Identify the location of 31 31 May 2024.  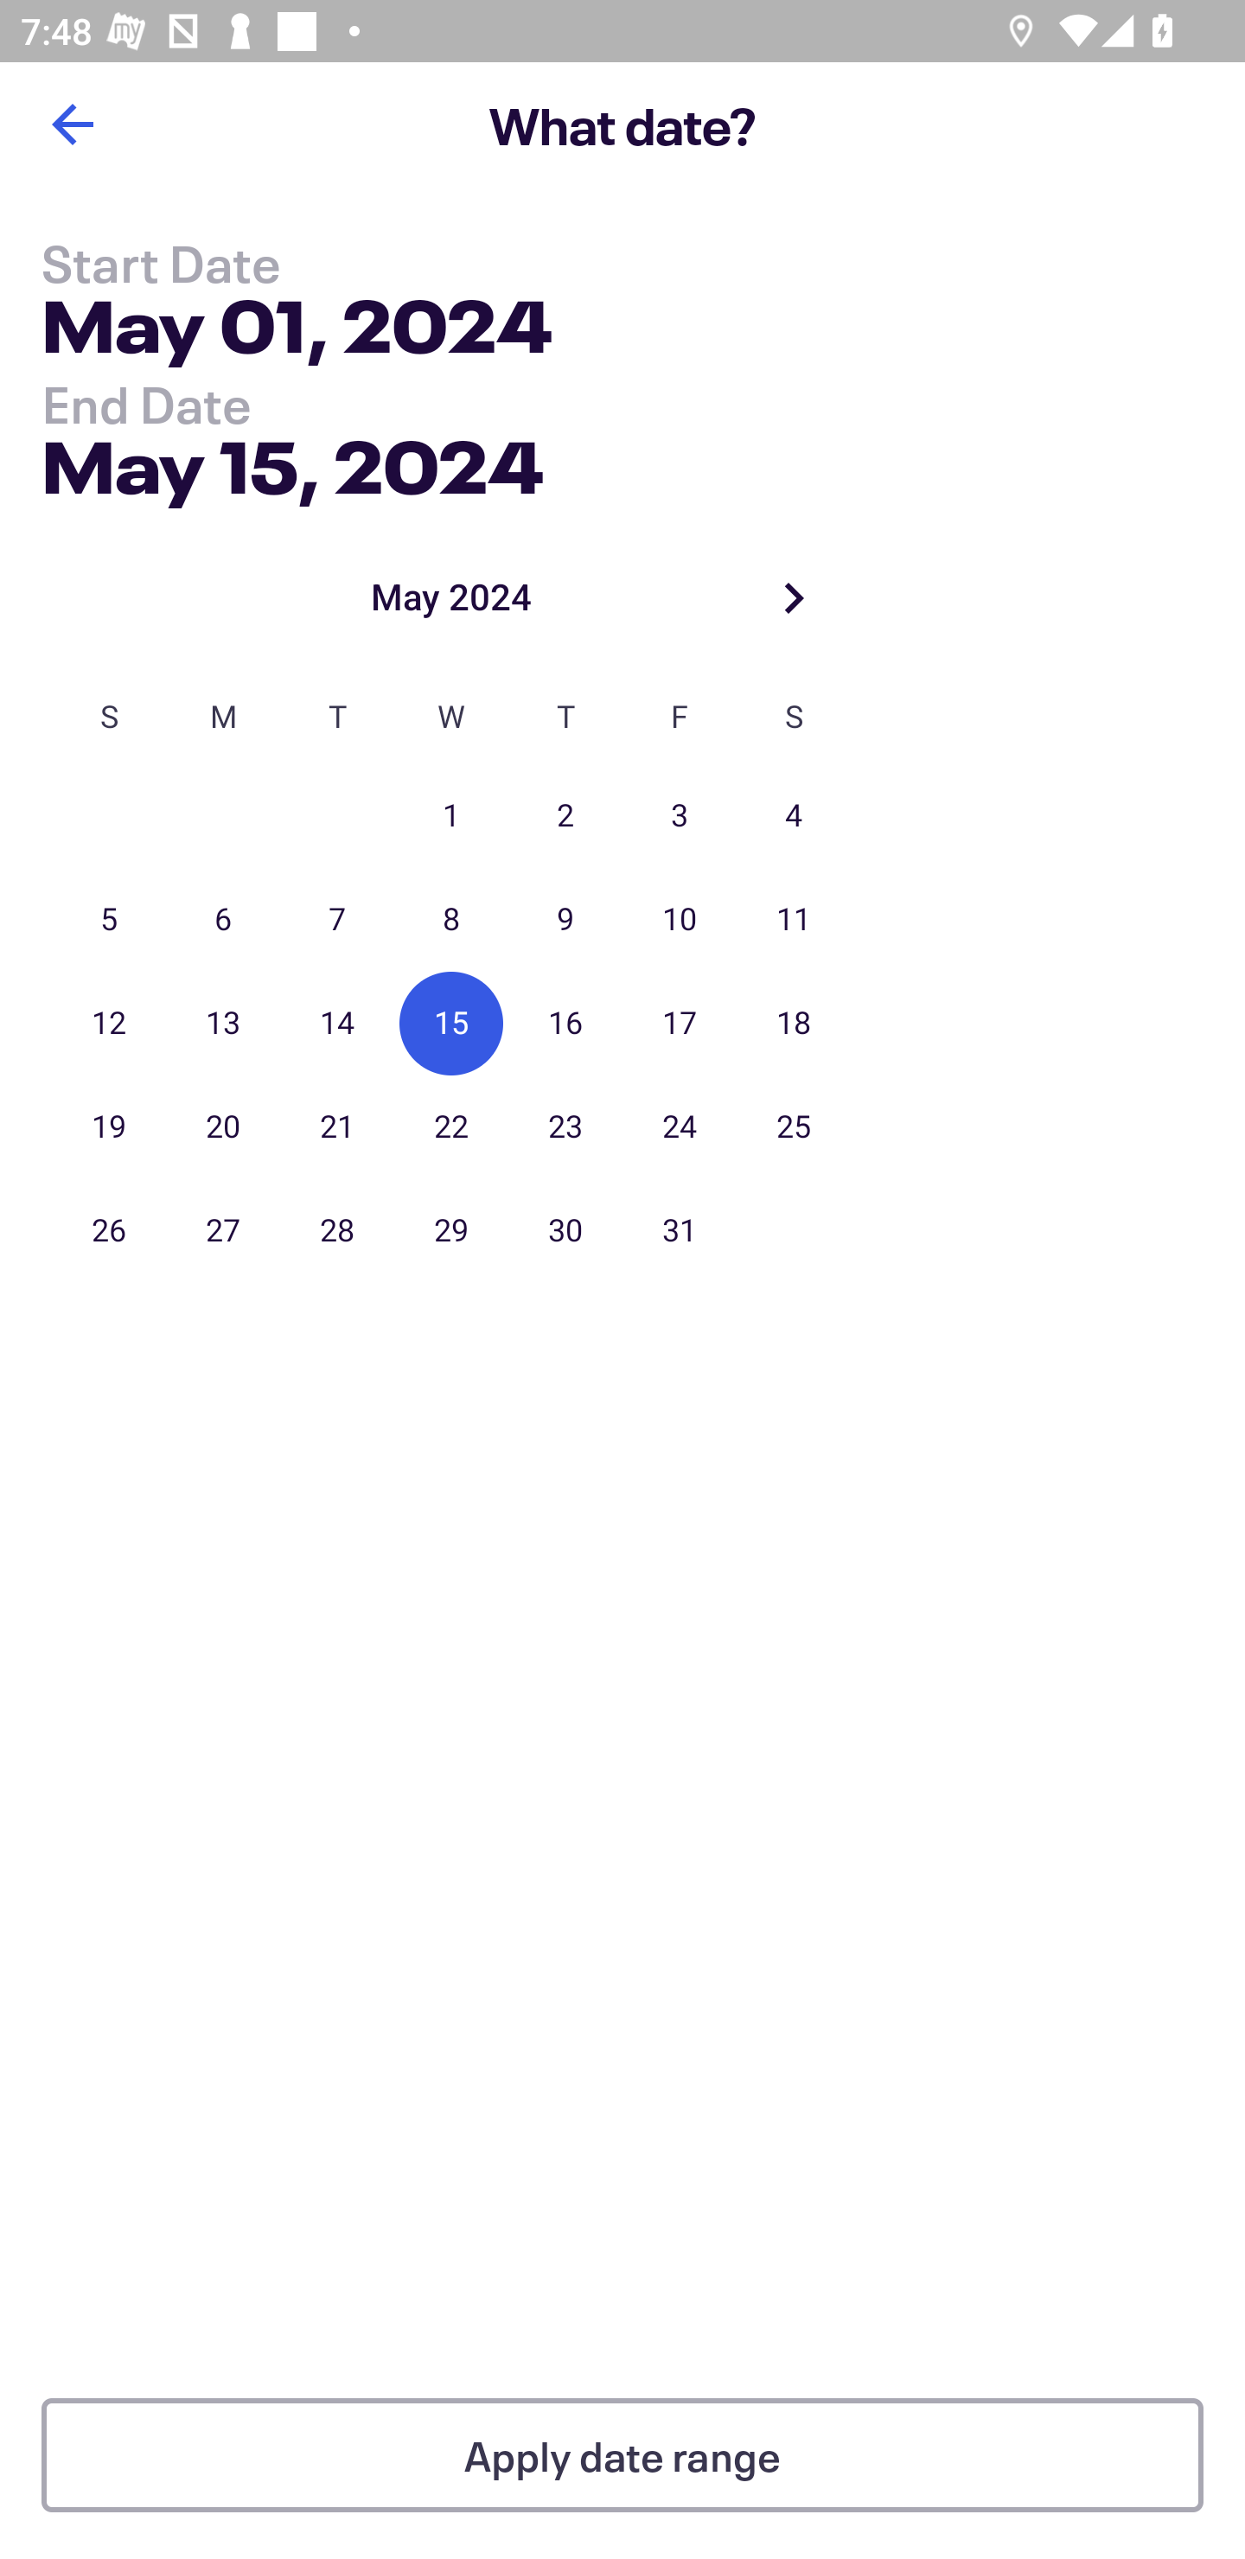
(680, 1230).